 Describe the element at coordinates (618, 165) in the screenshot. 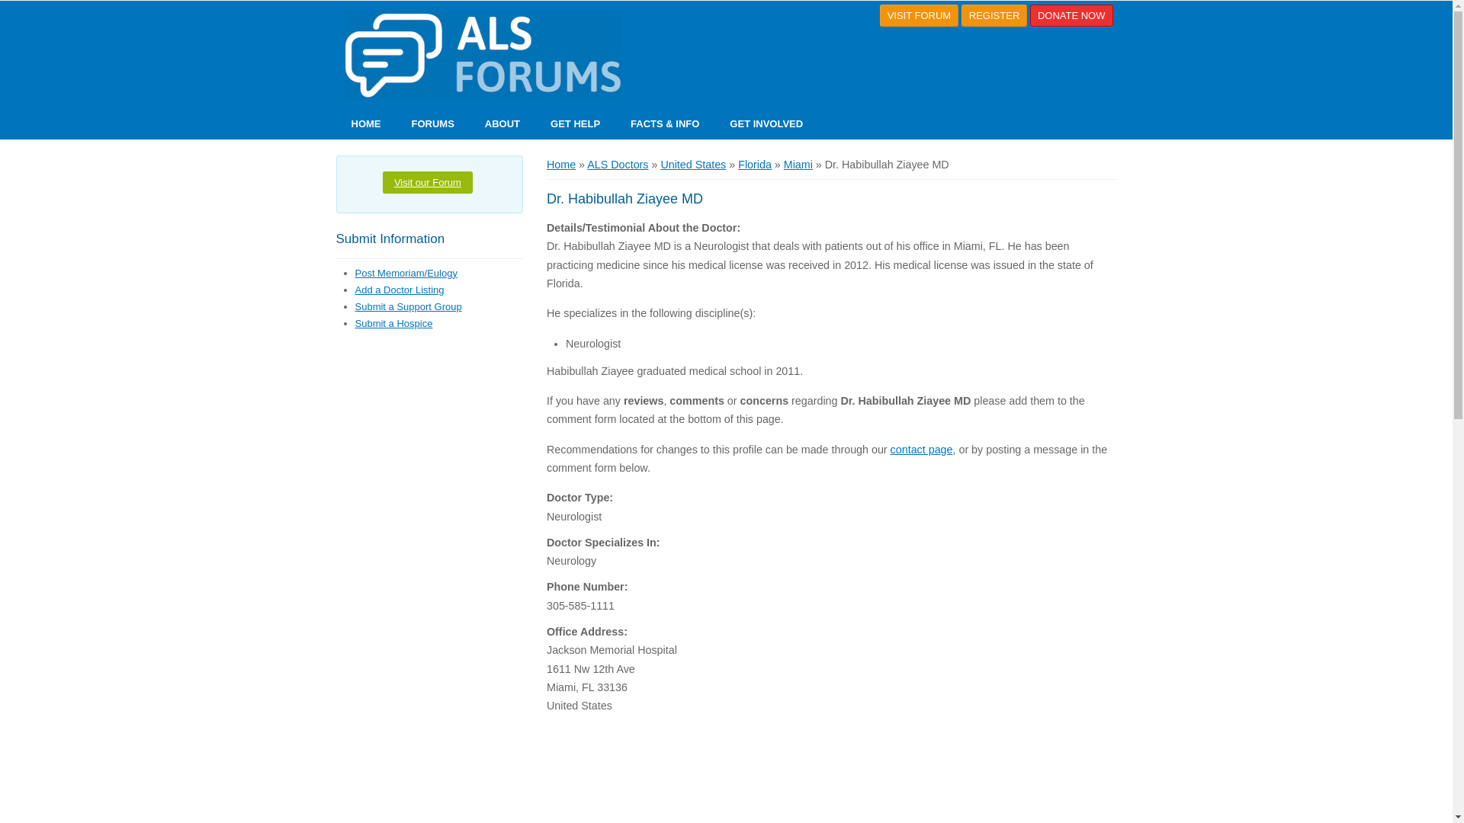

I see `ALS Doctors` at that location.